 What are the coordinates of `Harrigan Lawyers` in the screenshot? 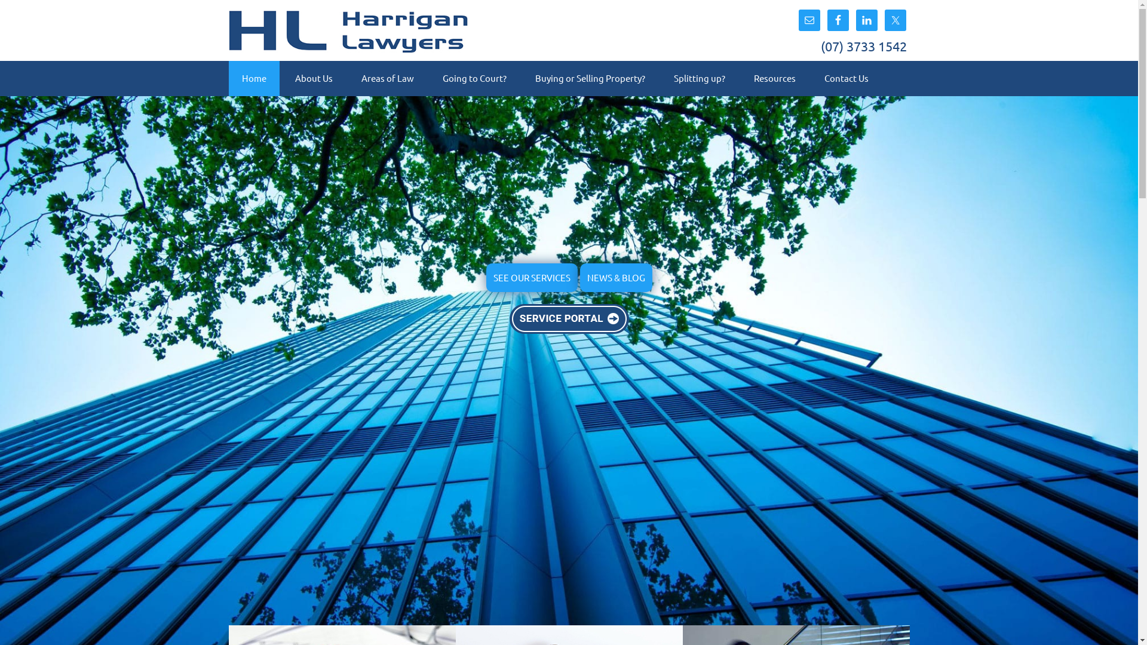 It's located at (348, 45).